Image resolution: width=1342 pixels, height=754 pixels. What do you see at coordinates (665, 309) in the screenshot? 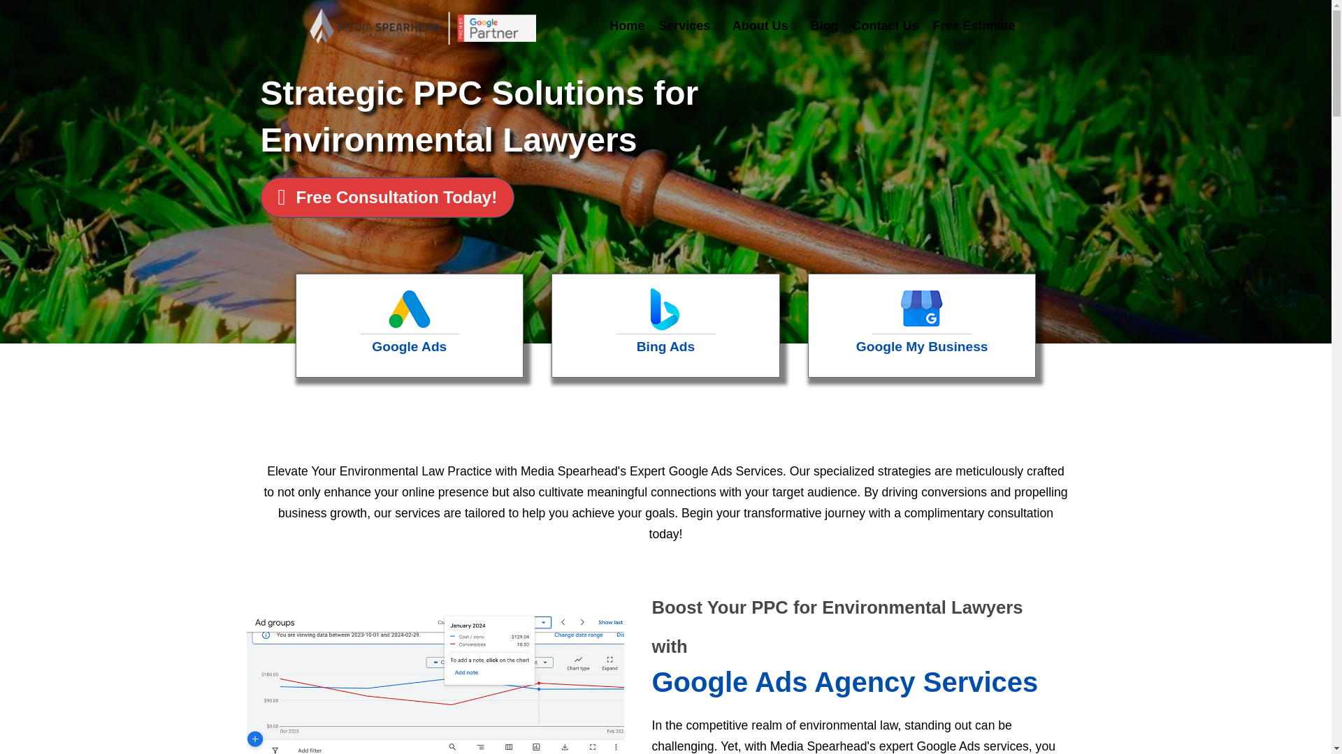
I see `bing-png` at bounding box center [665, 309].